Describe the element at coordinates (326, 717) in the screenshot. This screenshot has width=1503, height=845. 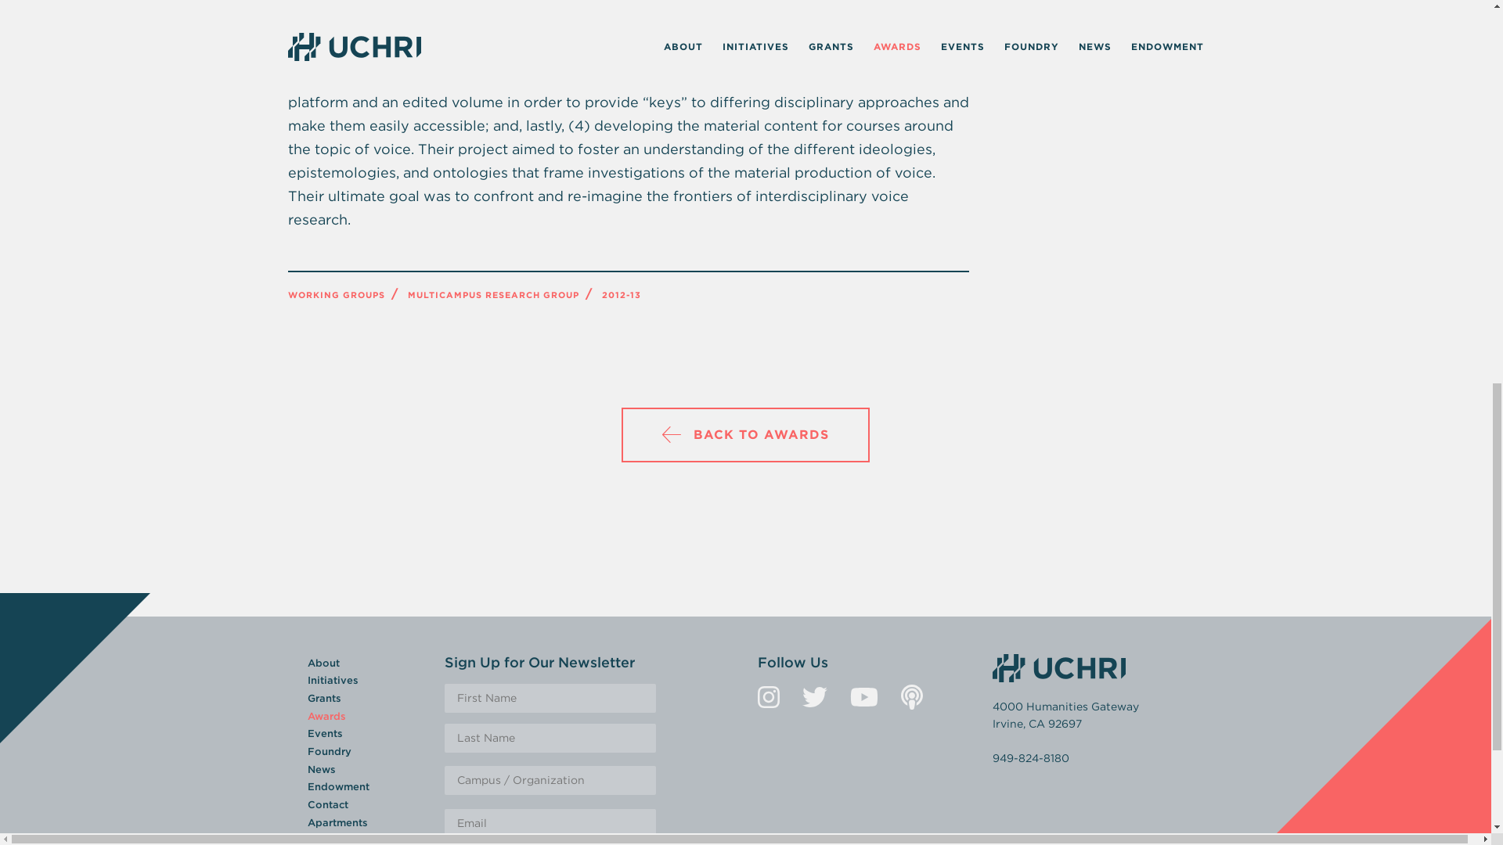
I see `Awards` at that location.